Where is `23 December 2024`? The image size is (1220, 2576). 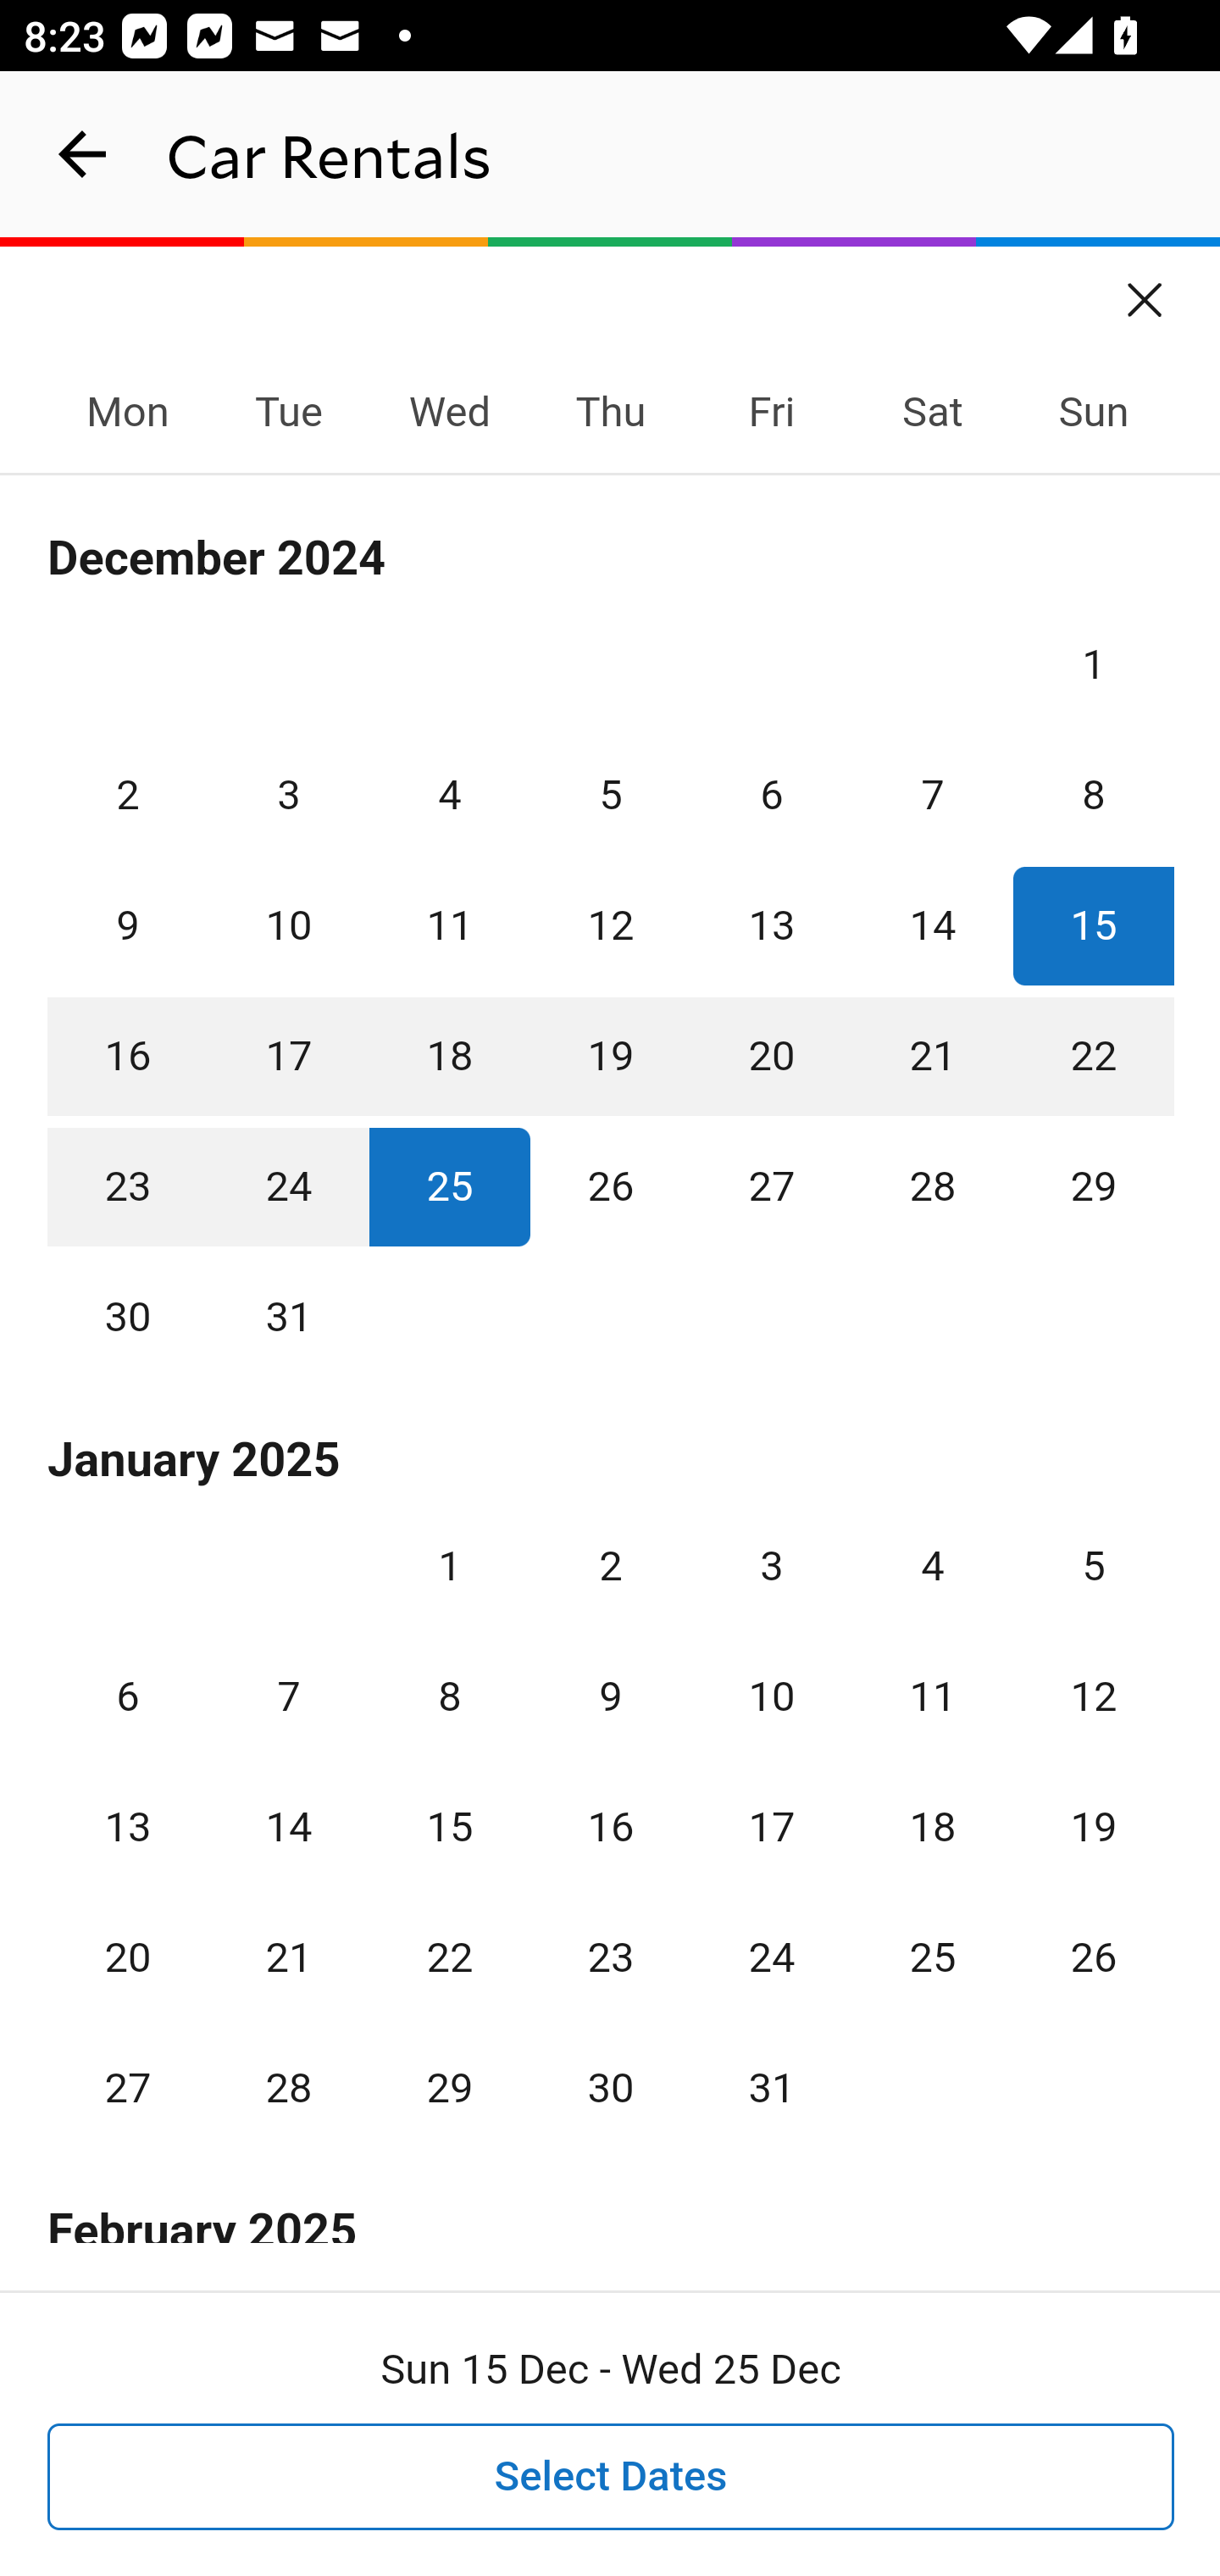
23 December 2024 is located at coordinates (129, 1187).